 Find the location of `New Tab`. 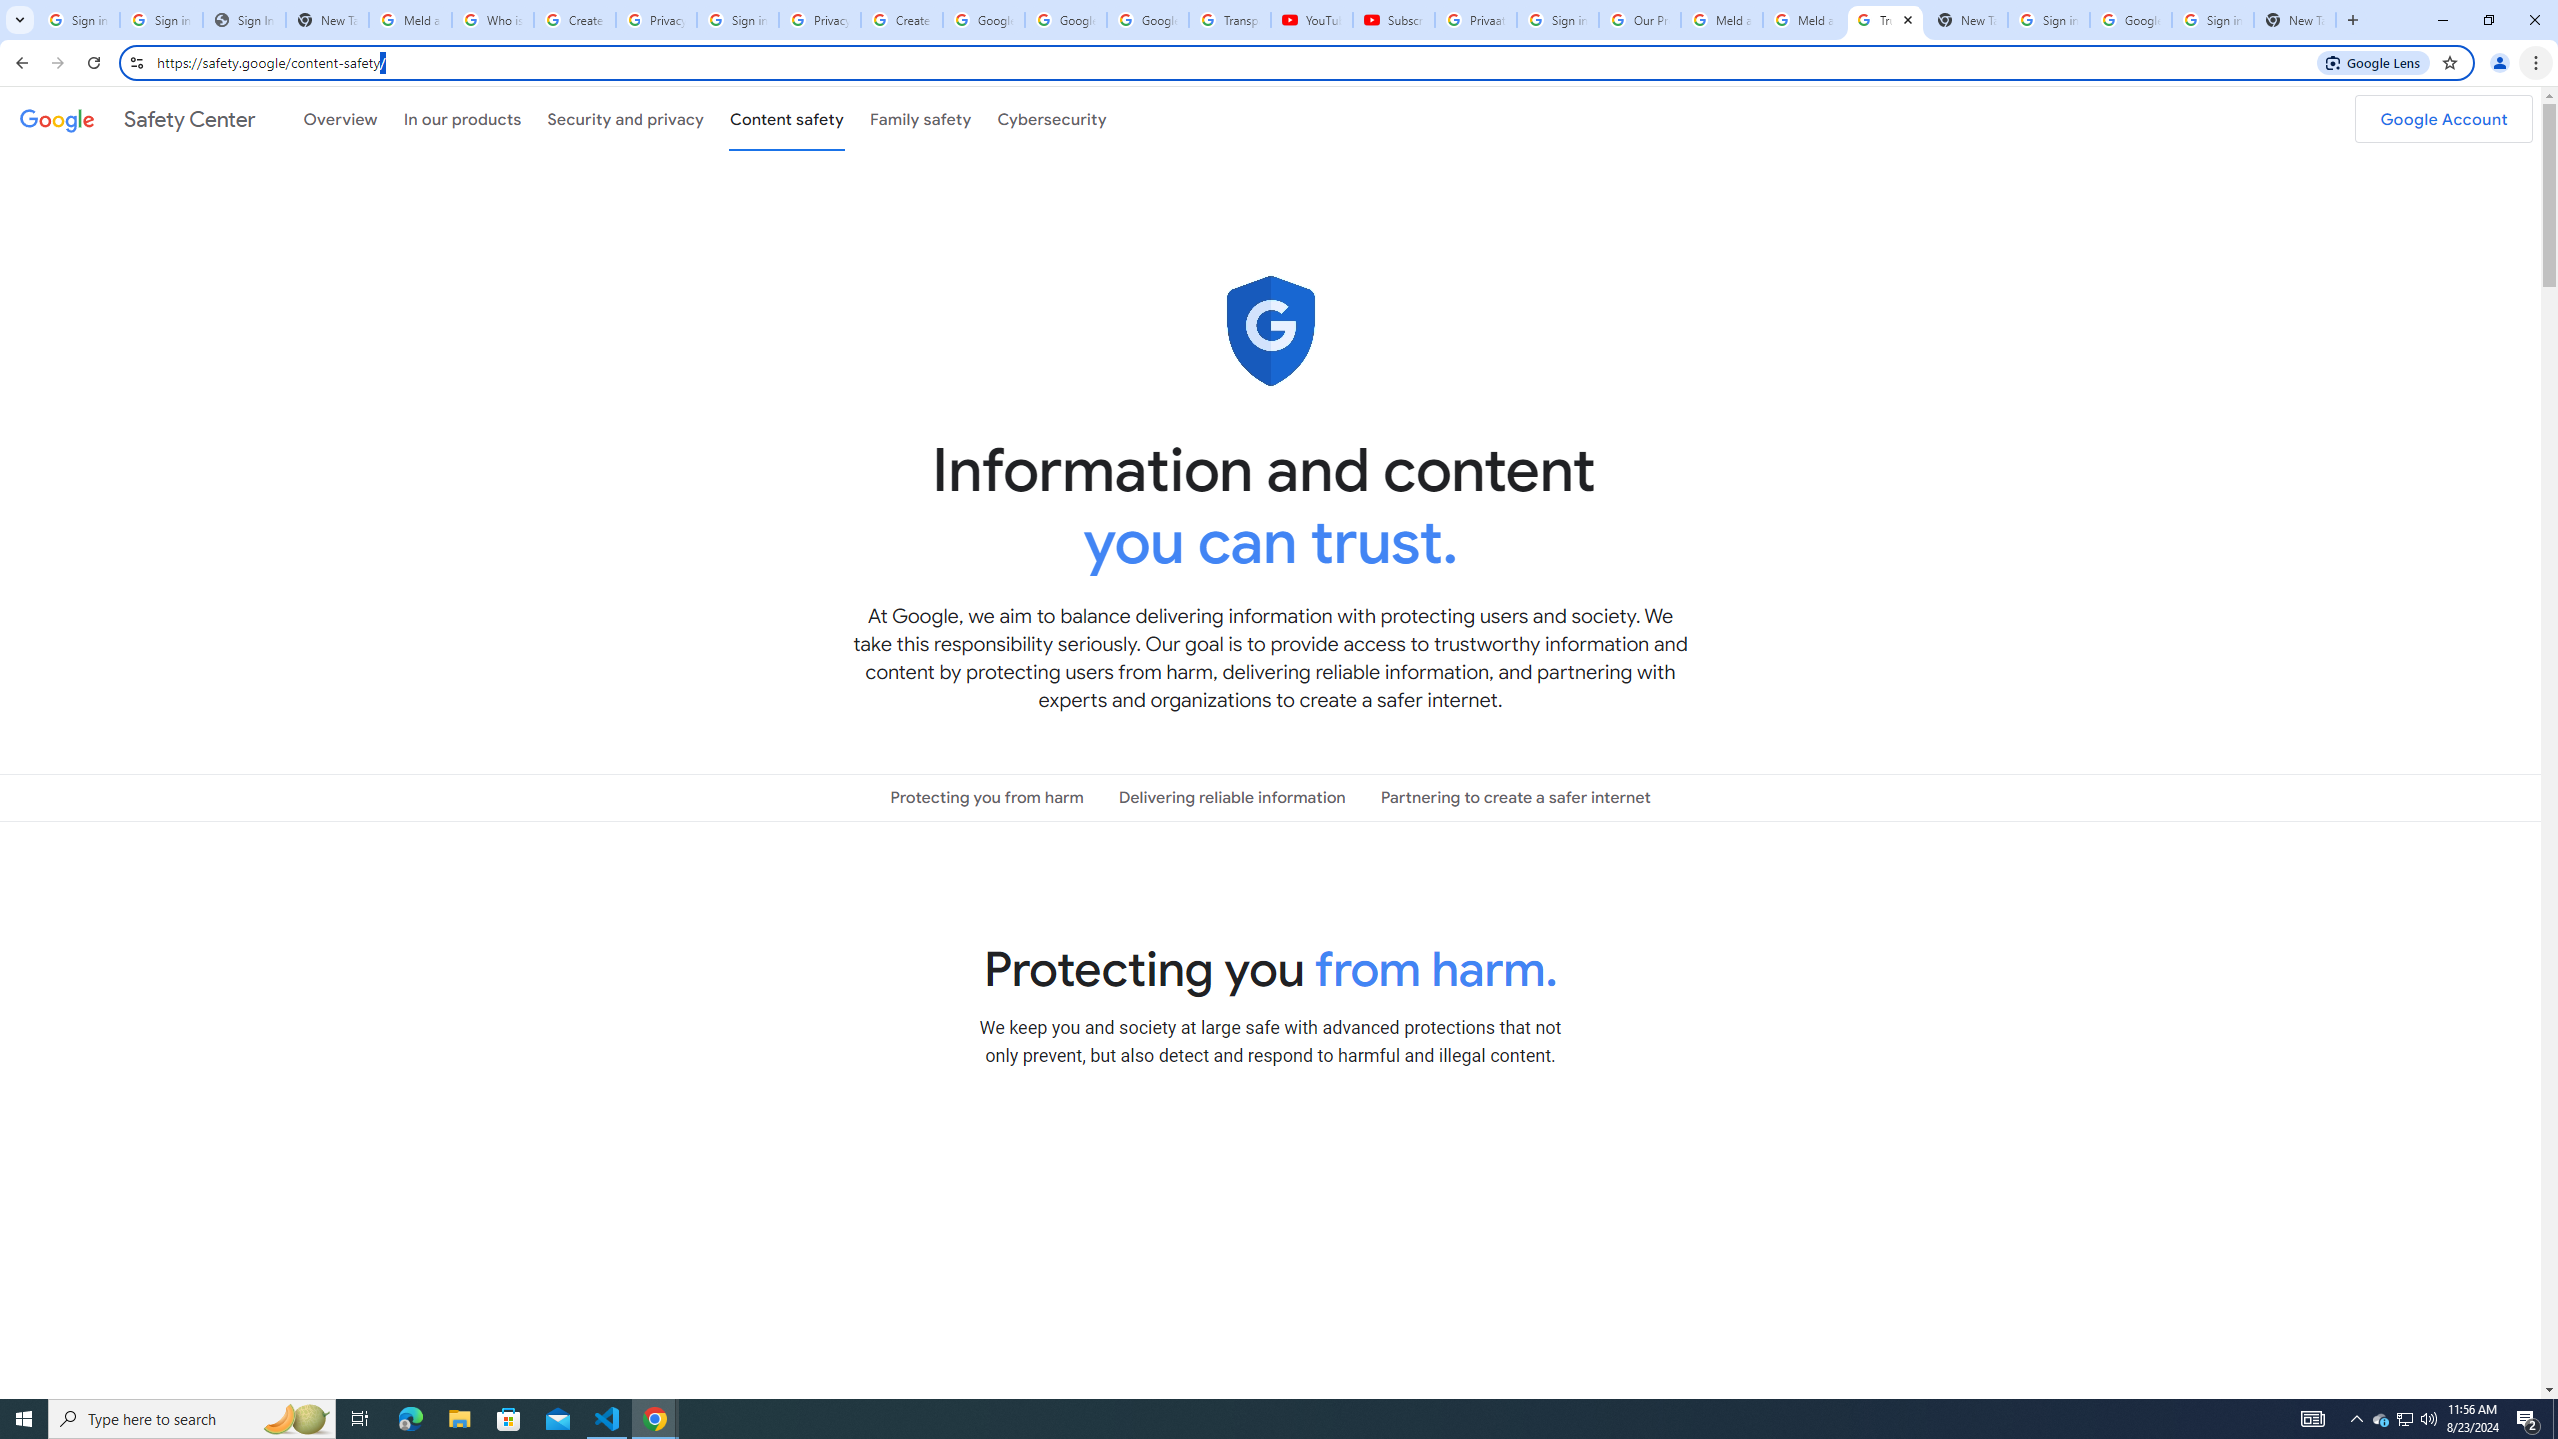

New Tab is located at coordinates (2295, 20).